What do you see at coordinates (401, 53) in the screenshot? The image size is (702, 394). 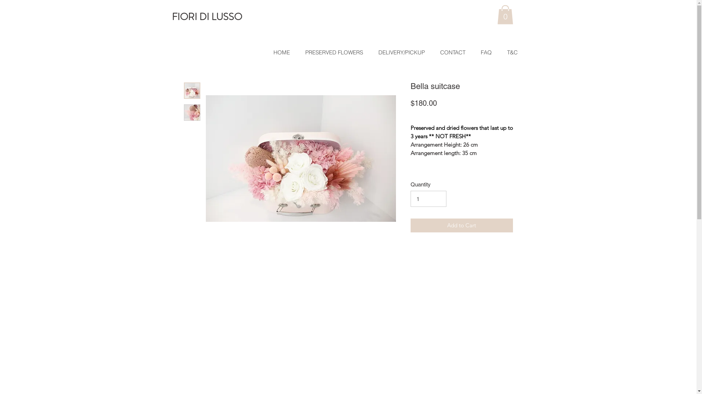 I see `DELIVERY/PICKUP` at bounding box center [401, 53].